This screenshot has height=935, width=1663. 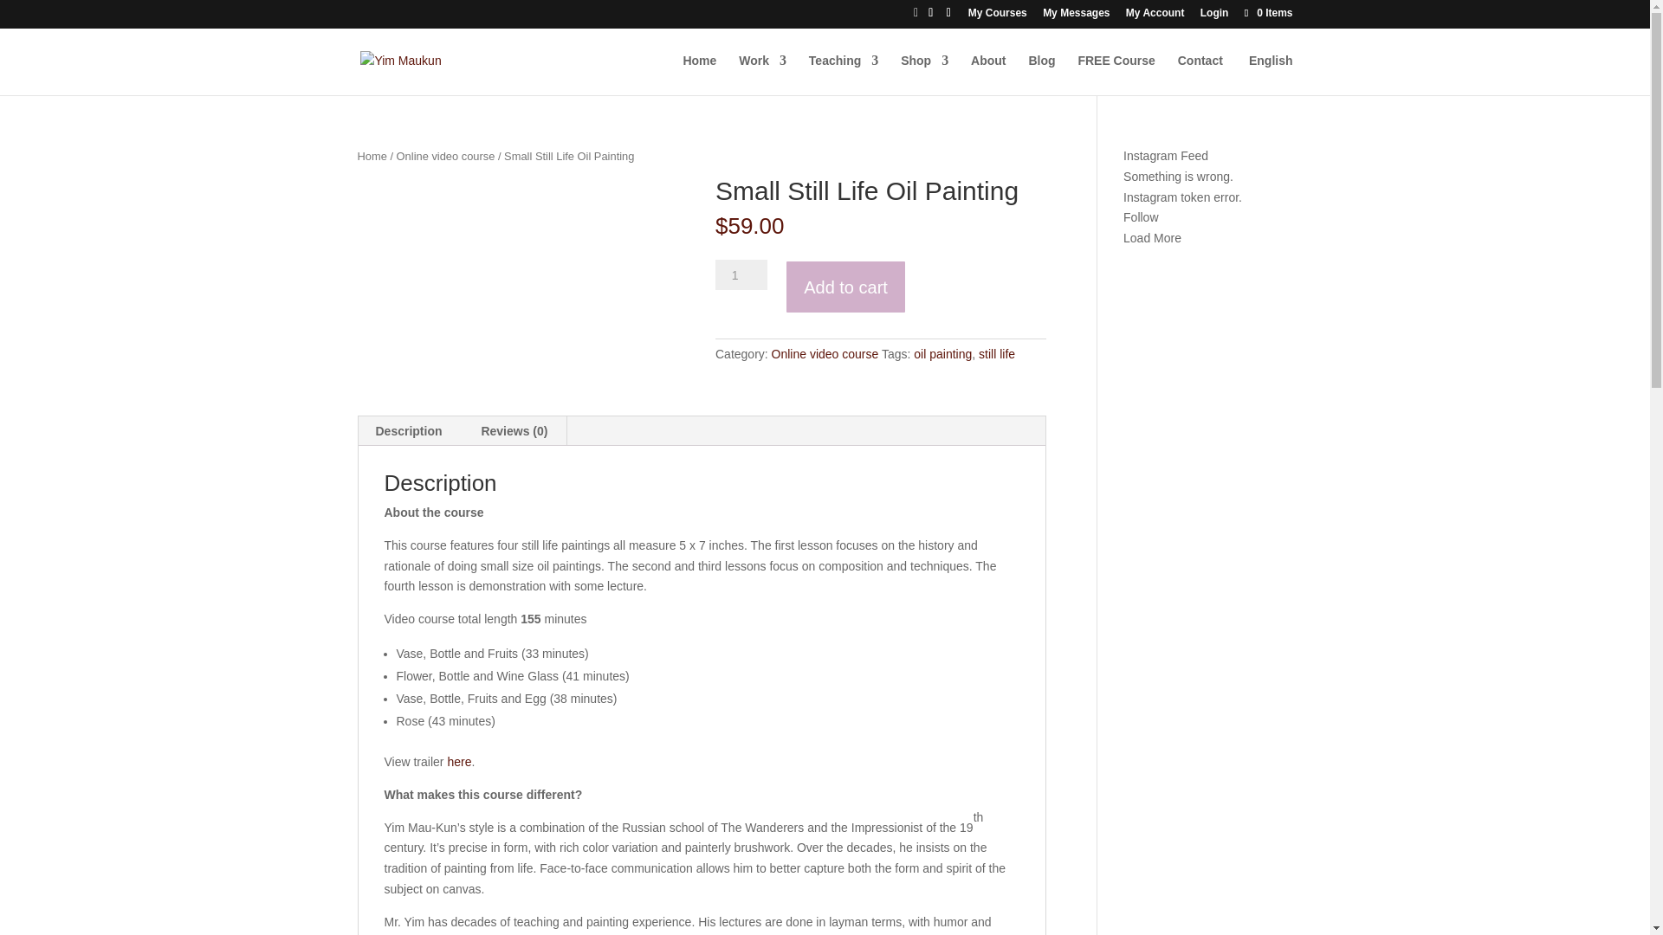 What do you see at coordinates (409, 431) in the screenshot?
I see `Description` at bounding box center [409, 431].